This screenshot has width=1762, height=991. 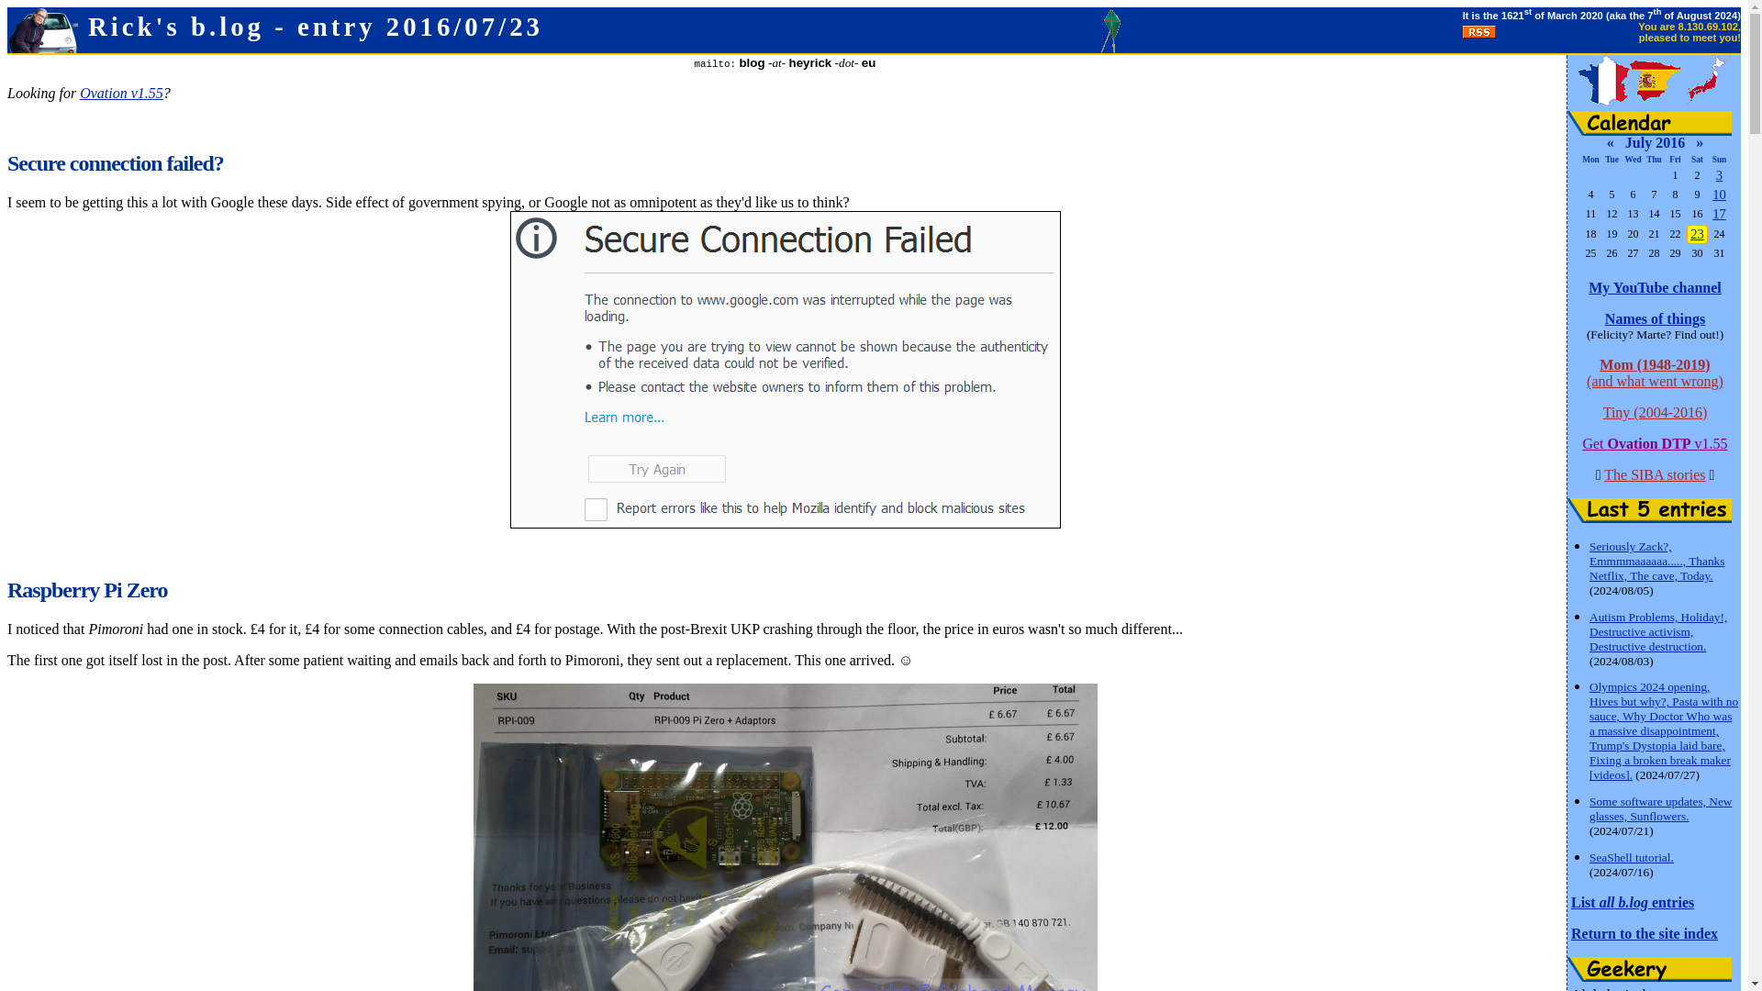 I want to click on July 2016, so click(x=1654, y=142).